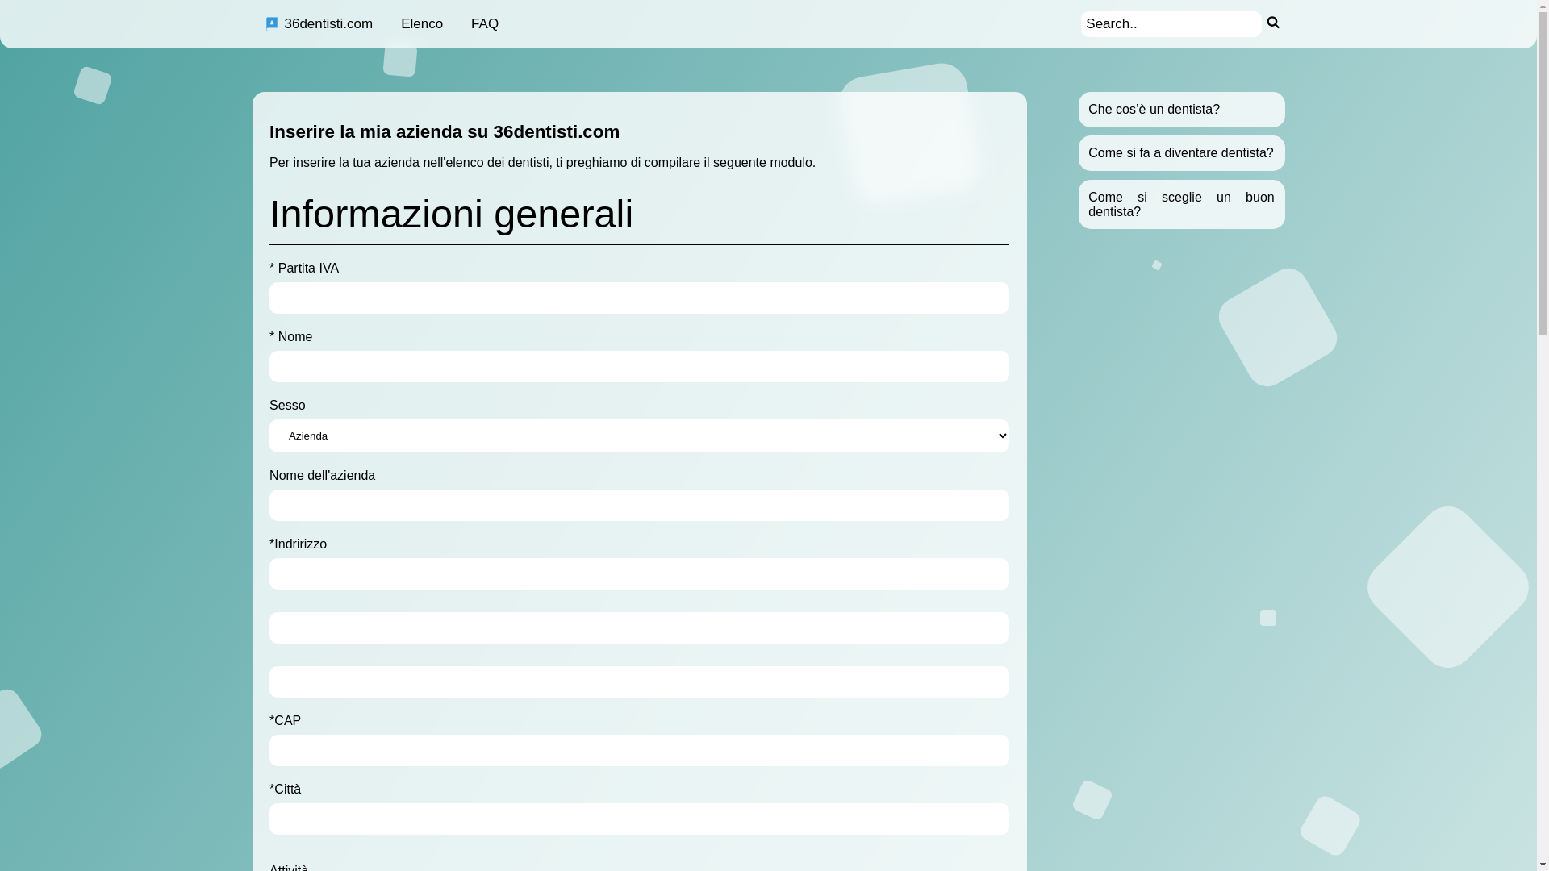 The image size is (1549, 871). Describe the element at coordinates (318, 24) in the screenshot. I see `36dentisti.com` at that location.